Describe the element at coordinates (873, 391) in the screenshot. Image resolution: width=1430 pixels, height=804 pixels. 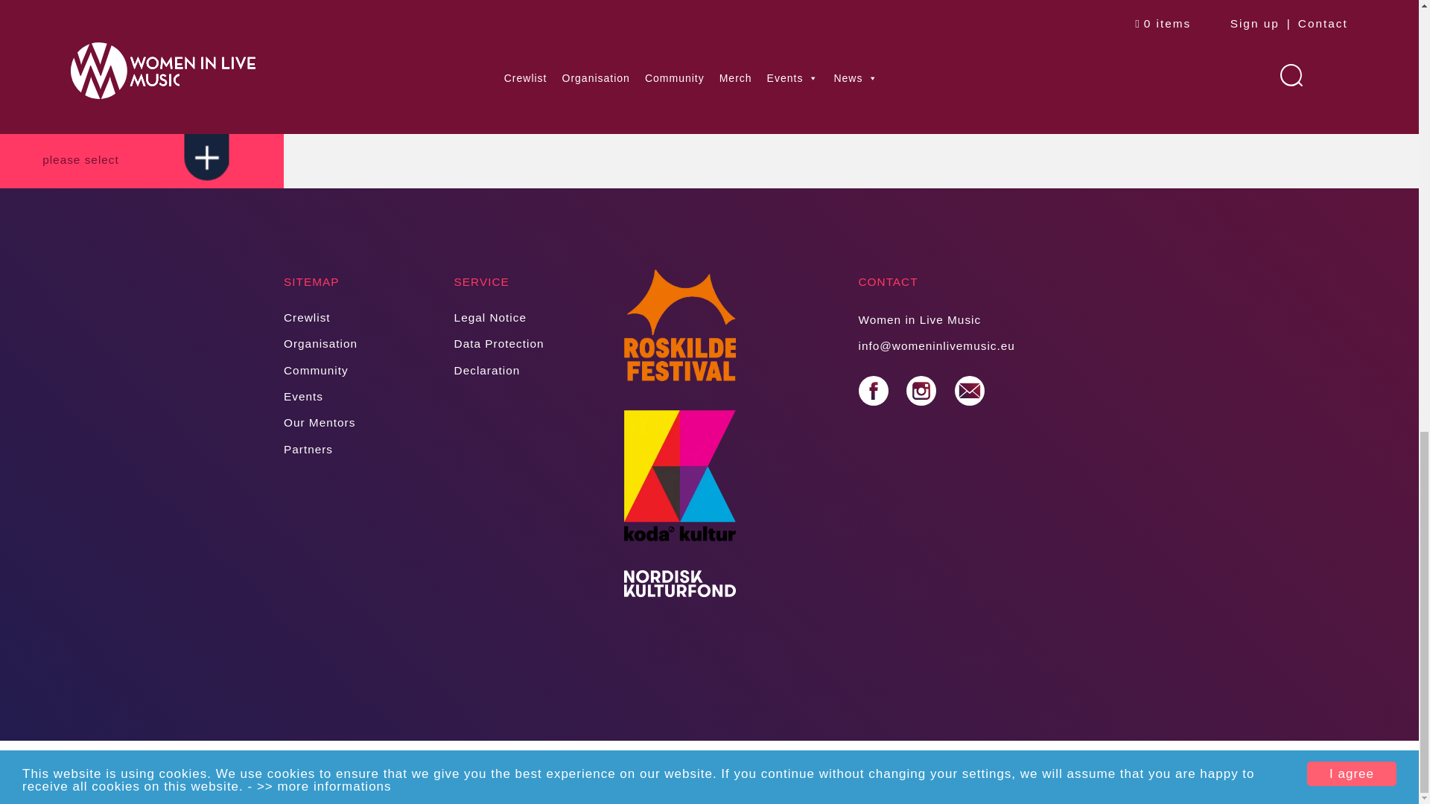
I see `facebook` at that location.